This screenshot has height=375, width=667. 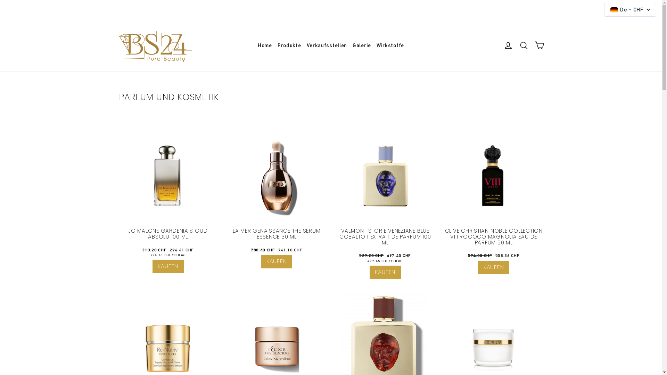 I want to click on Home, so click(x=265, y=46).